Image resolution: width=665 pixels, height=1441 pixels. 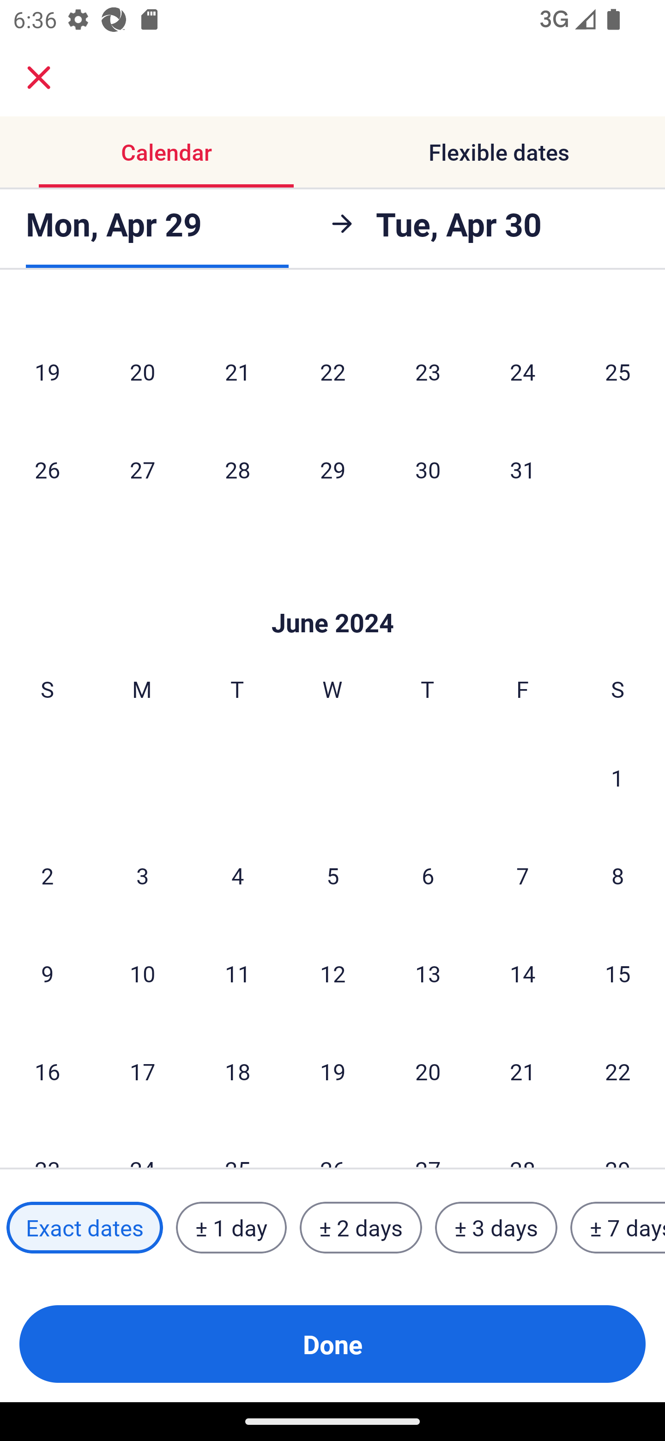 I want to click on 30 Thursday, May 30, 2024, so click(x=428, y=470).